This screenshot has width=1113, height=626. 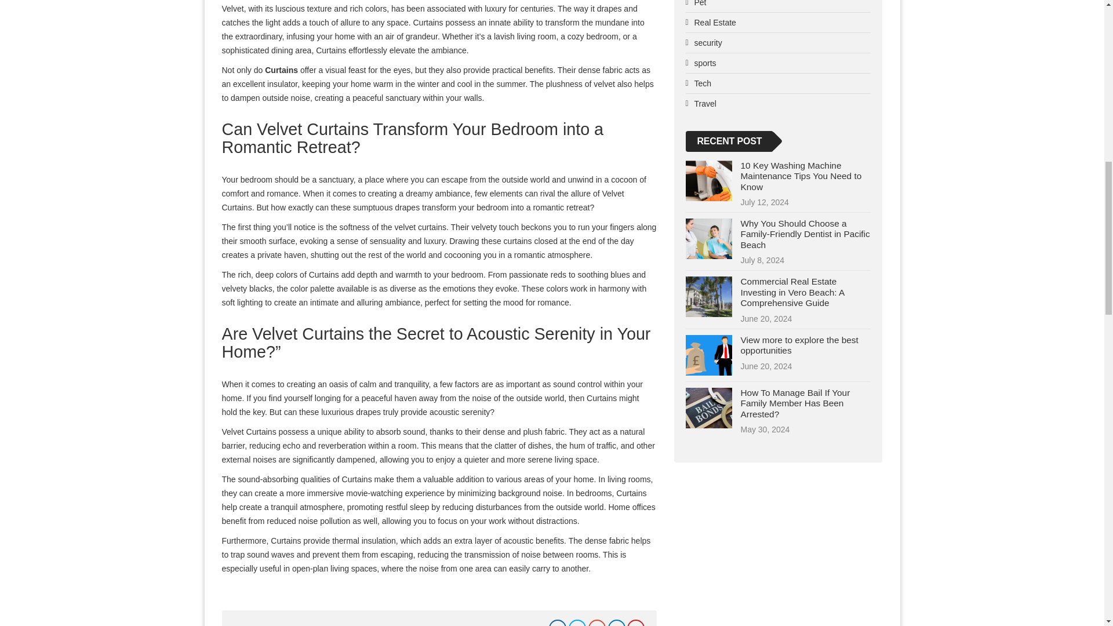 I want to click on Linkedin, so click(x=617, y=623).